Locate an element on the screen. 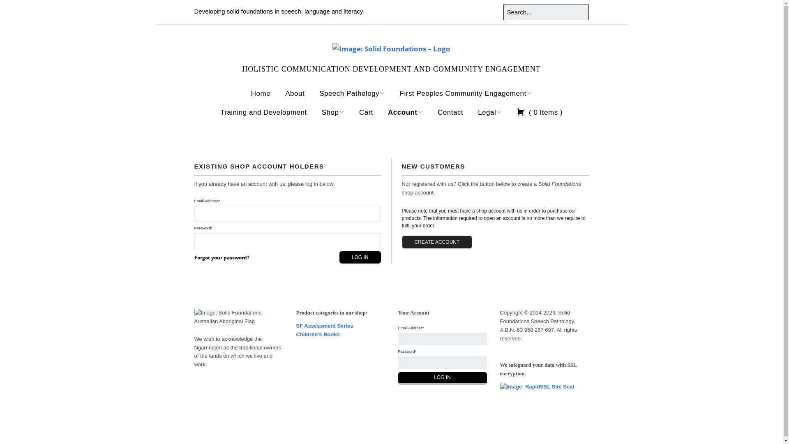  Contact is located at coordinates (450, 113).